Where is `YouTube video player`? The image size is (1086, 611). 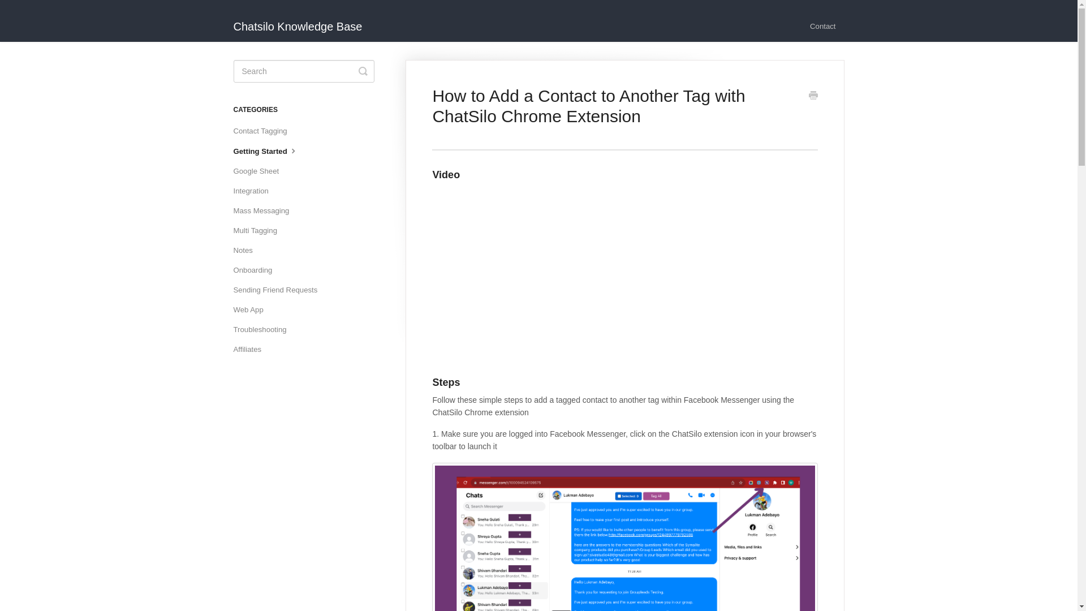 YouTube video player is located at coordinates (591, 278).